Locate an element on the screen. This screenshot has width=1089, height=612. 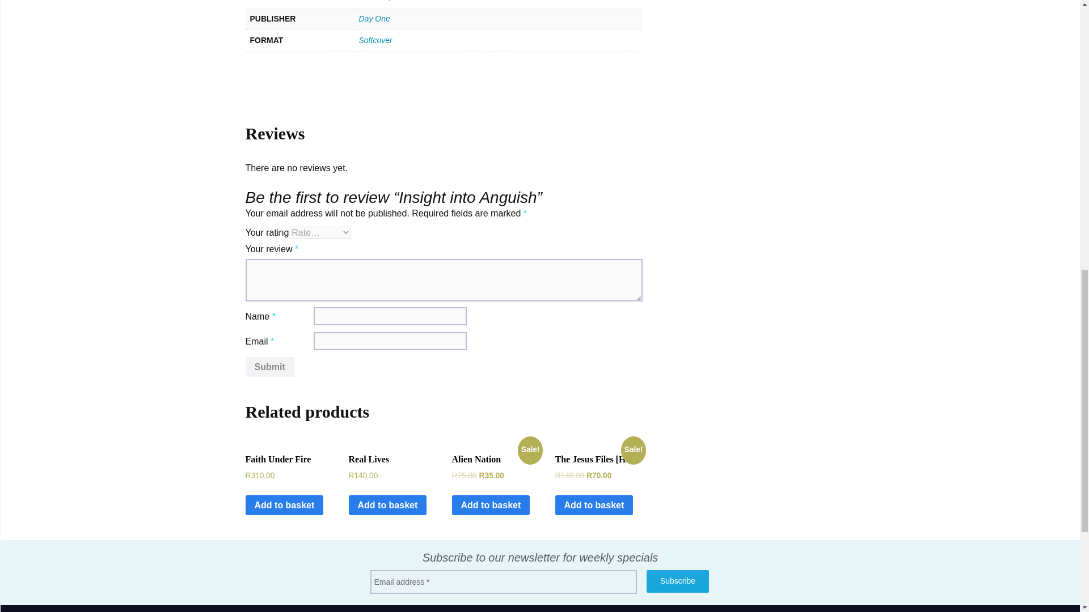
Submit is located at coordinates (269, 367).